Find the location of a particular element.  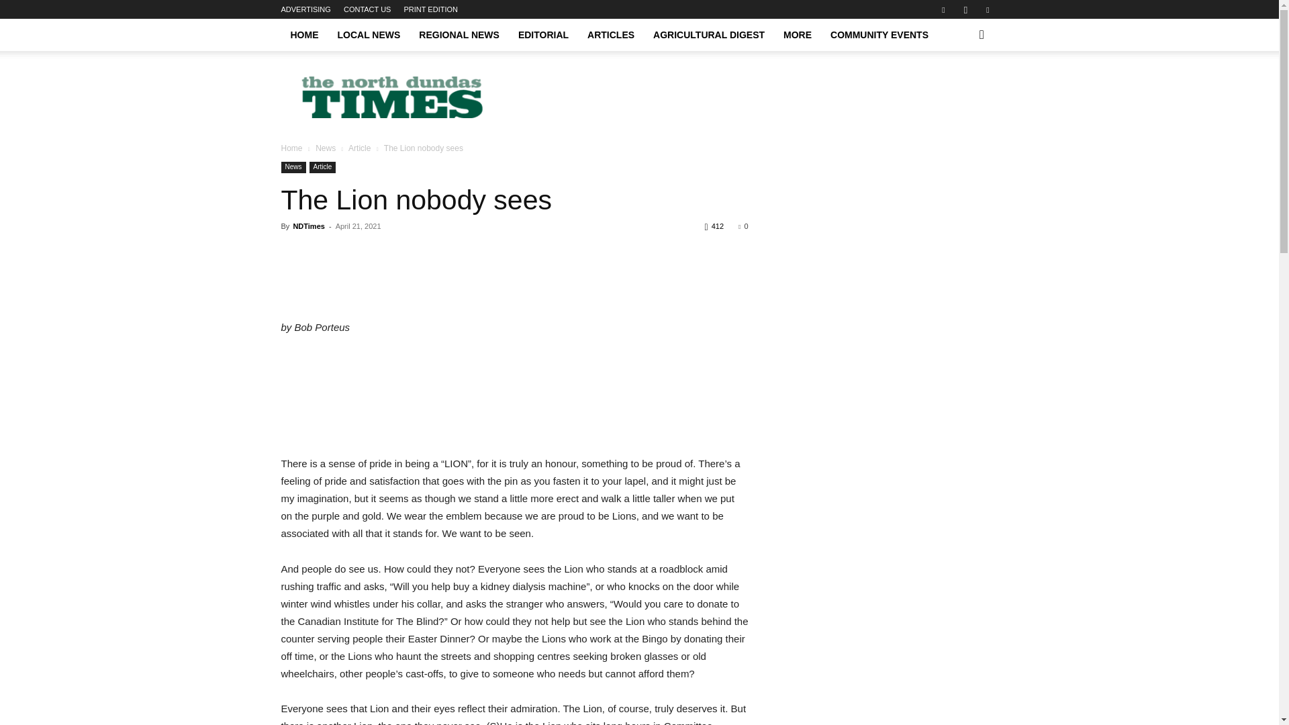

REGIONAL NEWS is located at coordinates (459, 35).